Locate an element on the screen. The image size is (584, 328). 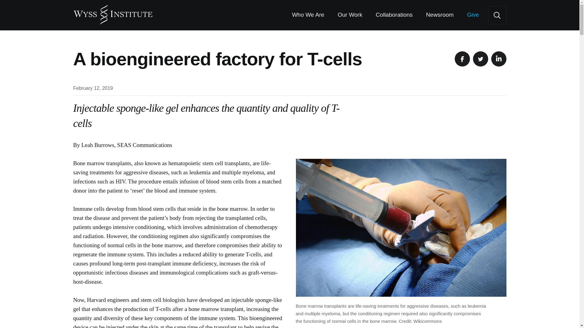
Newsroom is located at coordinates (440, 15).